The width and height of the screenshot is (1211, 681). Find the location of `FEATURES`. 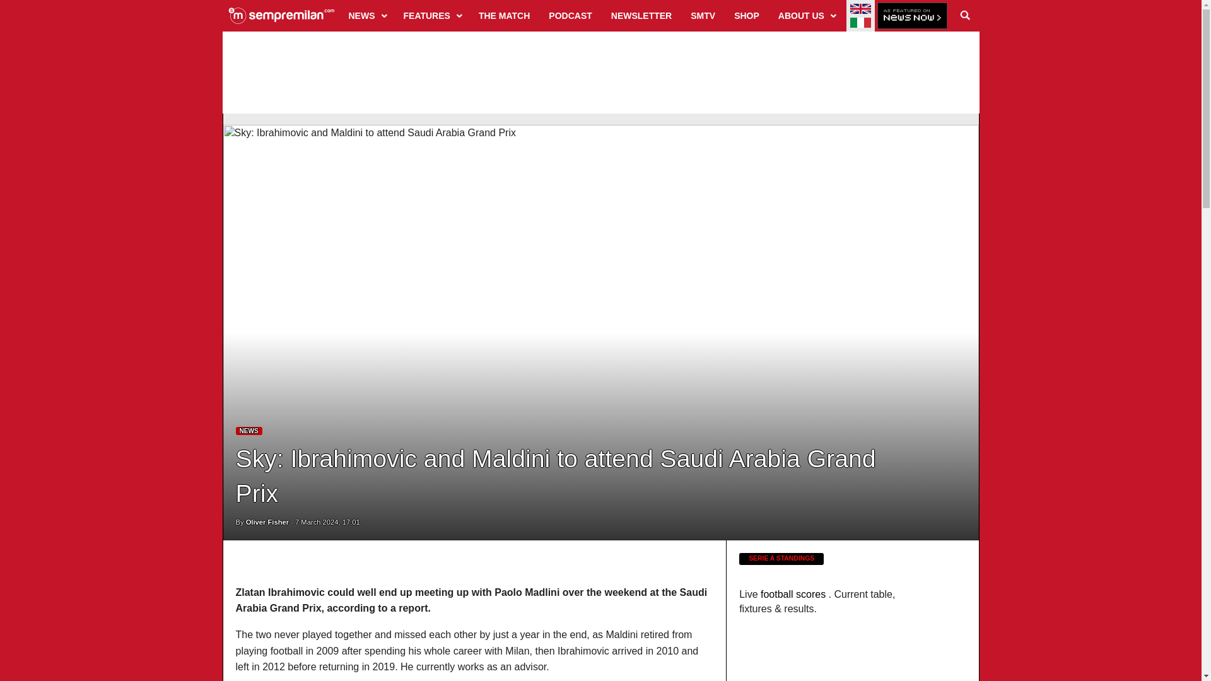

FEATURES is located at coordinates (431, 15).